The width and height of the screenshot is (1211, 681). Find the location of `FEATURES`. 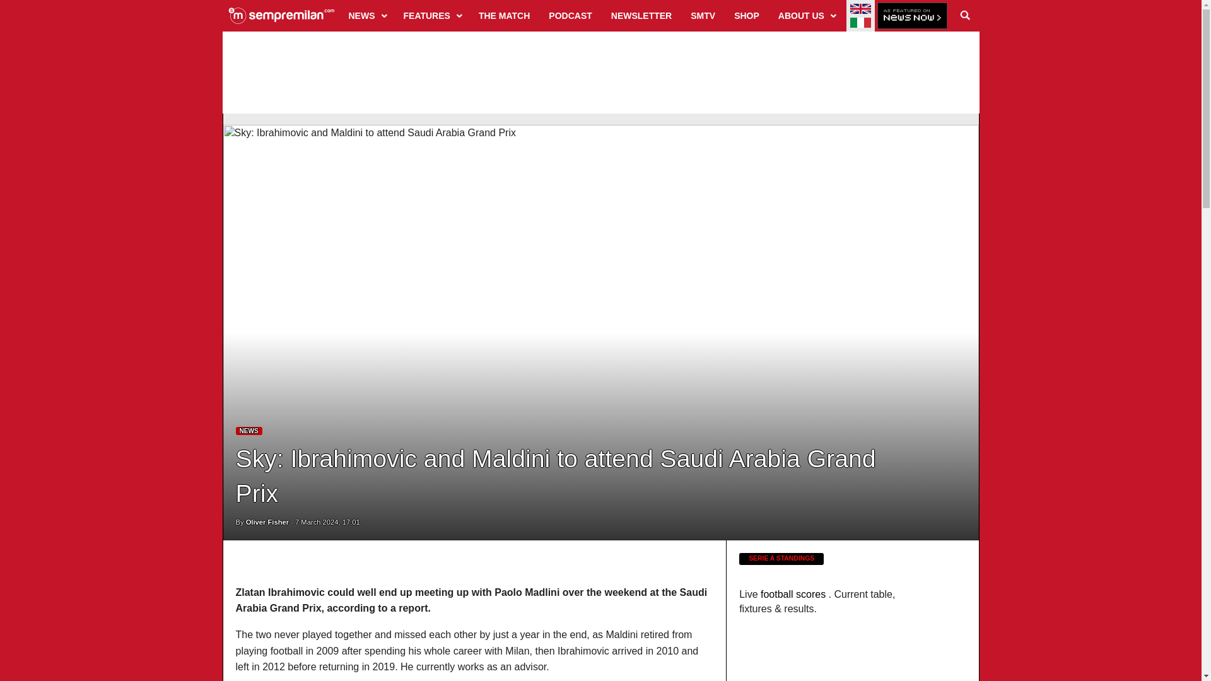

FEATURES is located at coordinates (431, 15).